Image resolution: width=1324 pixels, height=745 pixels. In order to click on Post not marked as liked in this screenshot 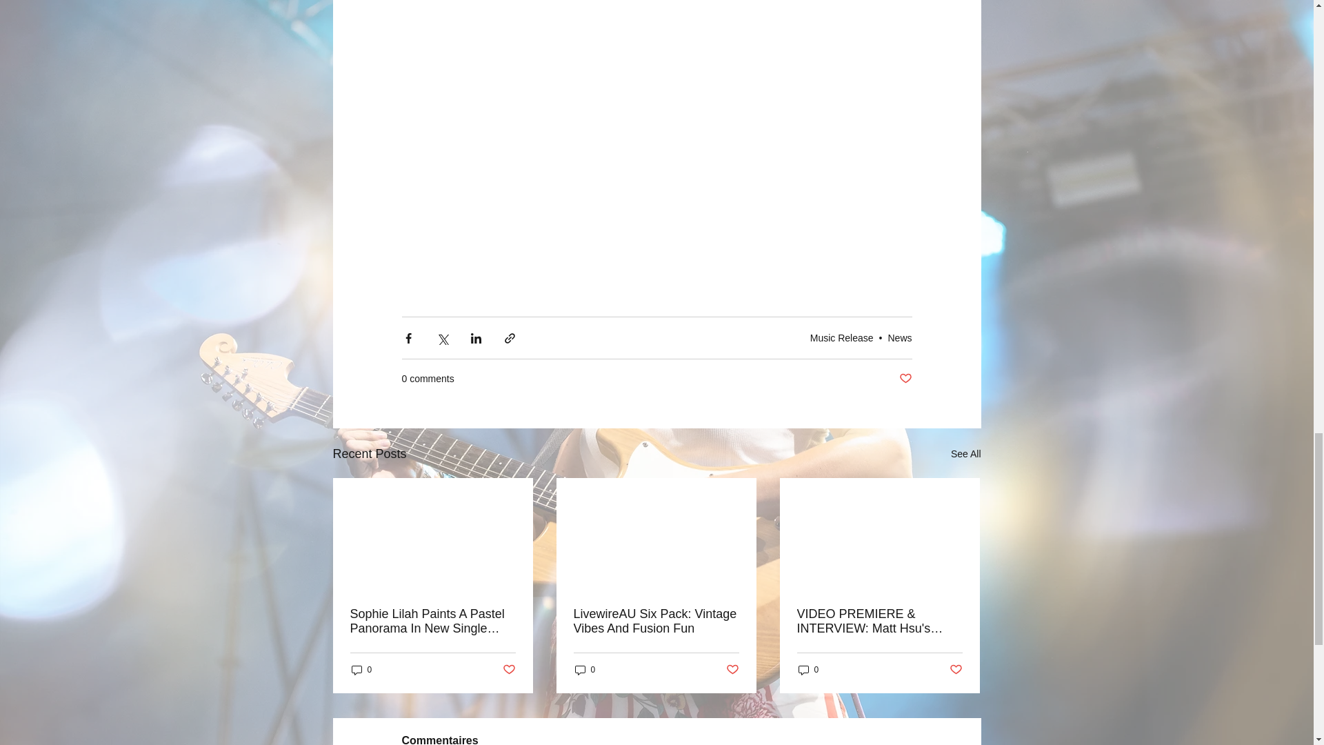, I will do `click(905, 379)`.